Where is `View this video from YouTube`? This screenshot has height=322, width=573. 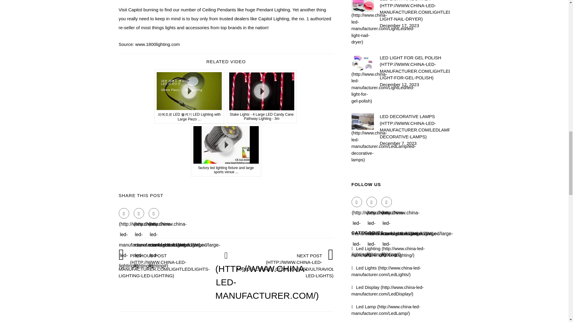
View this video from YouTube is located at coordinates (189, 97).